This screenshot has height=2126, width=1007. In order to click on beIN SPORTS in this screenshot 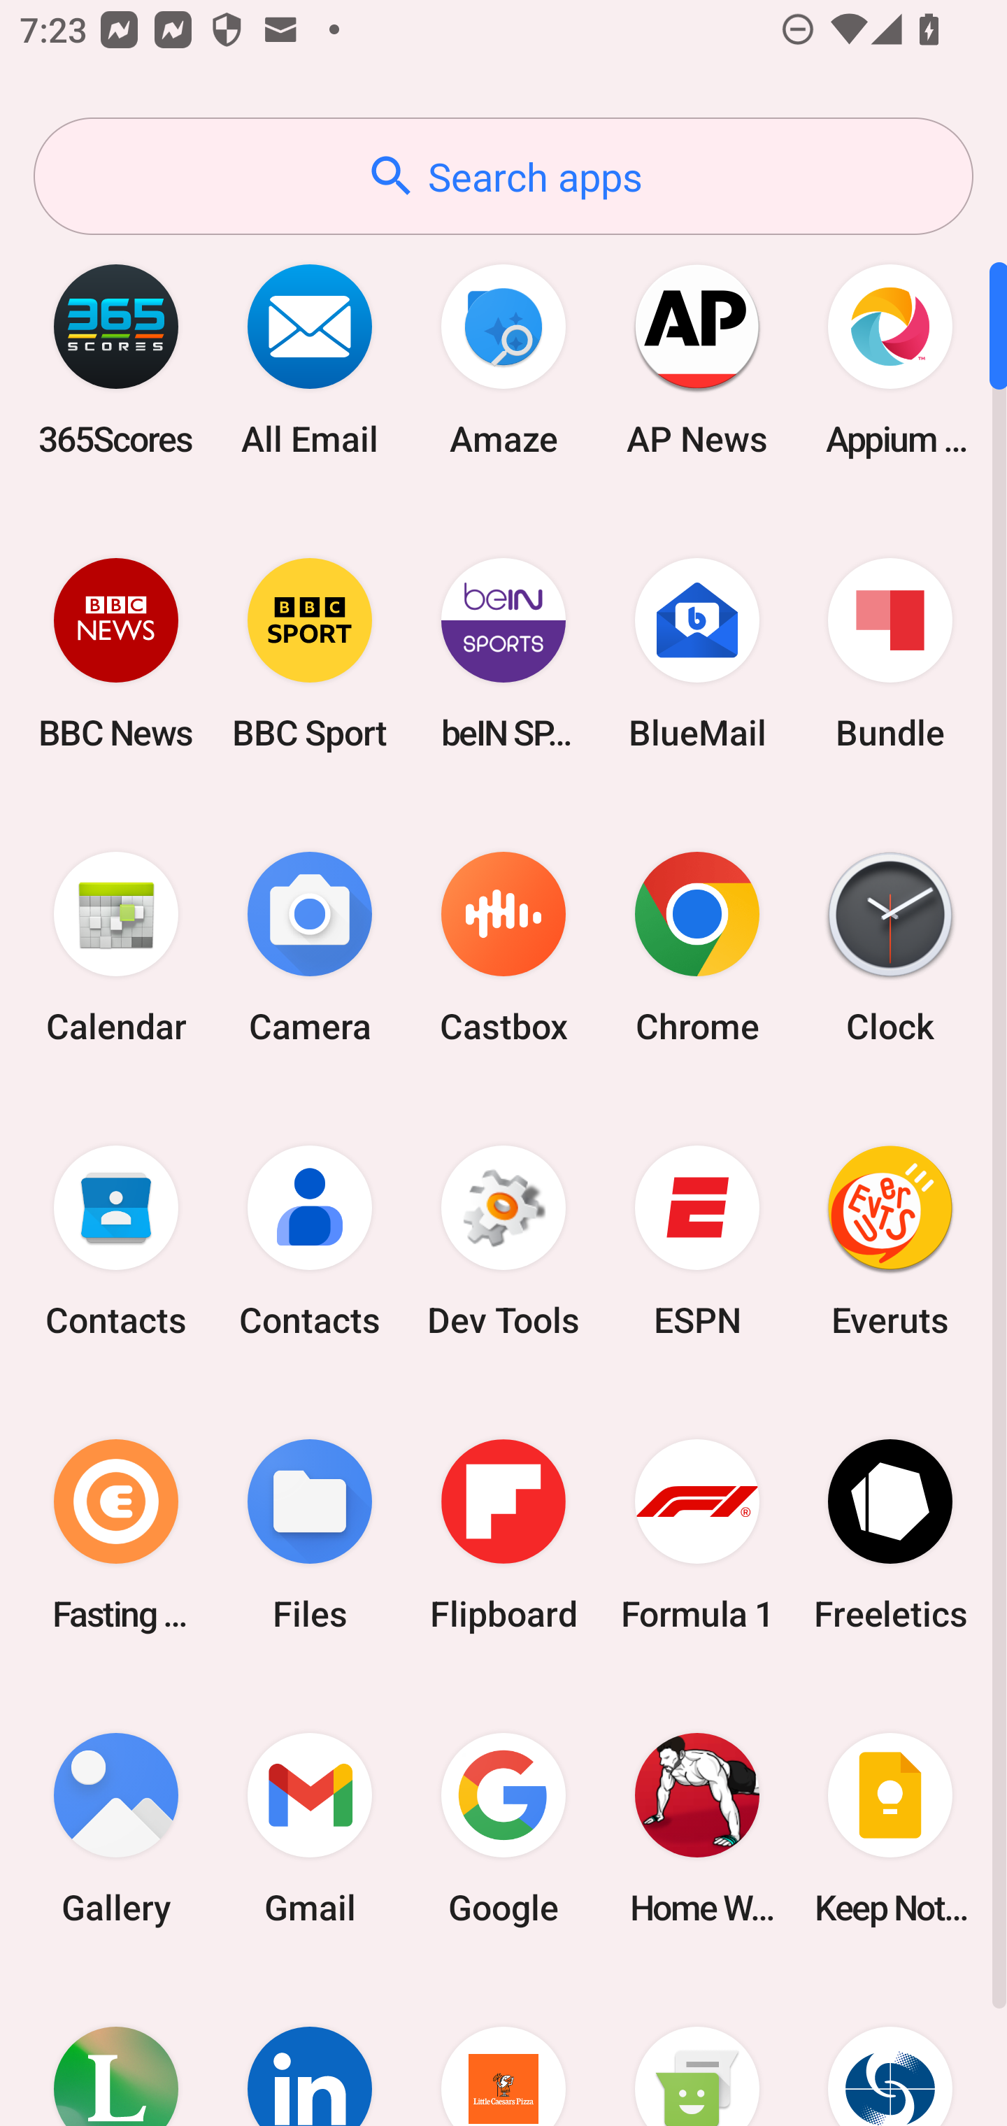, I will do `click(503, 653)`.